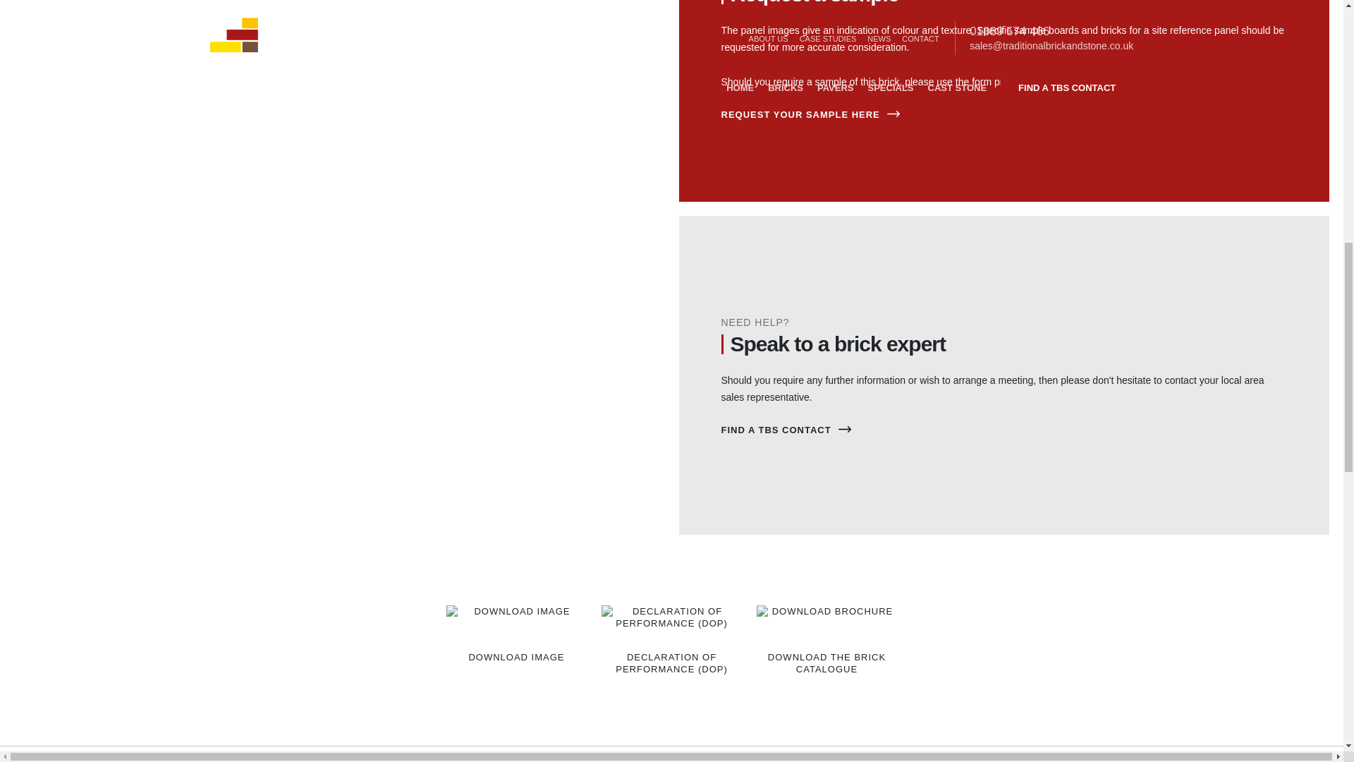 This screenshot has height=762, width=1354. What do you see at coordinates (1004, 430) in the screenshot?
I see `FIND A TBS CONTACT` at bounding box center [1004, 430].